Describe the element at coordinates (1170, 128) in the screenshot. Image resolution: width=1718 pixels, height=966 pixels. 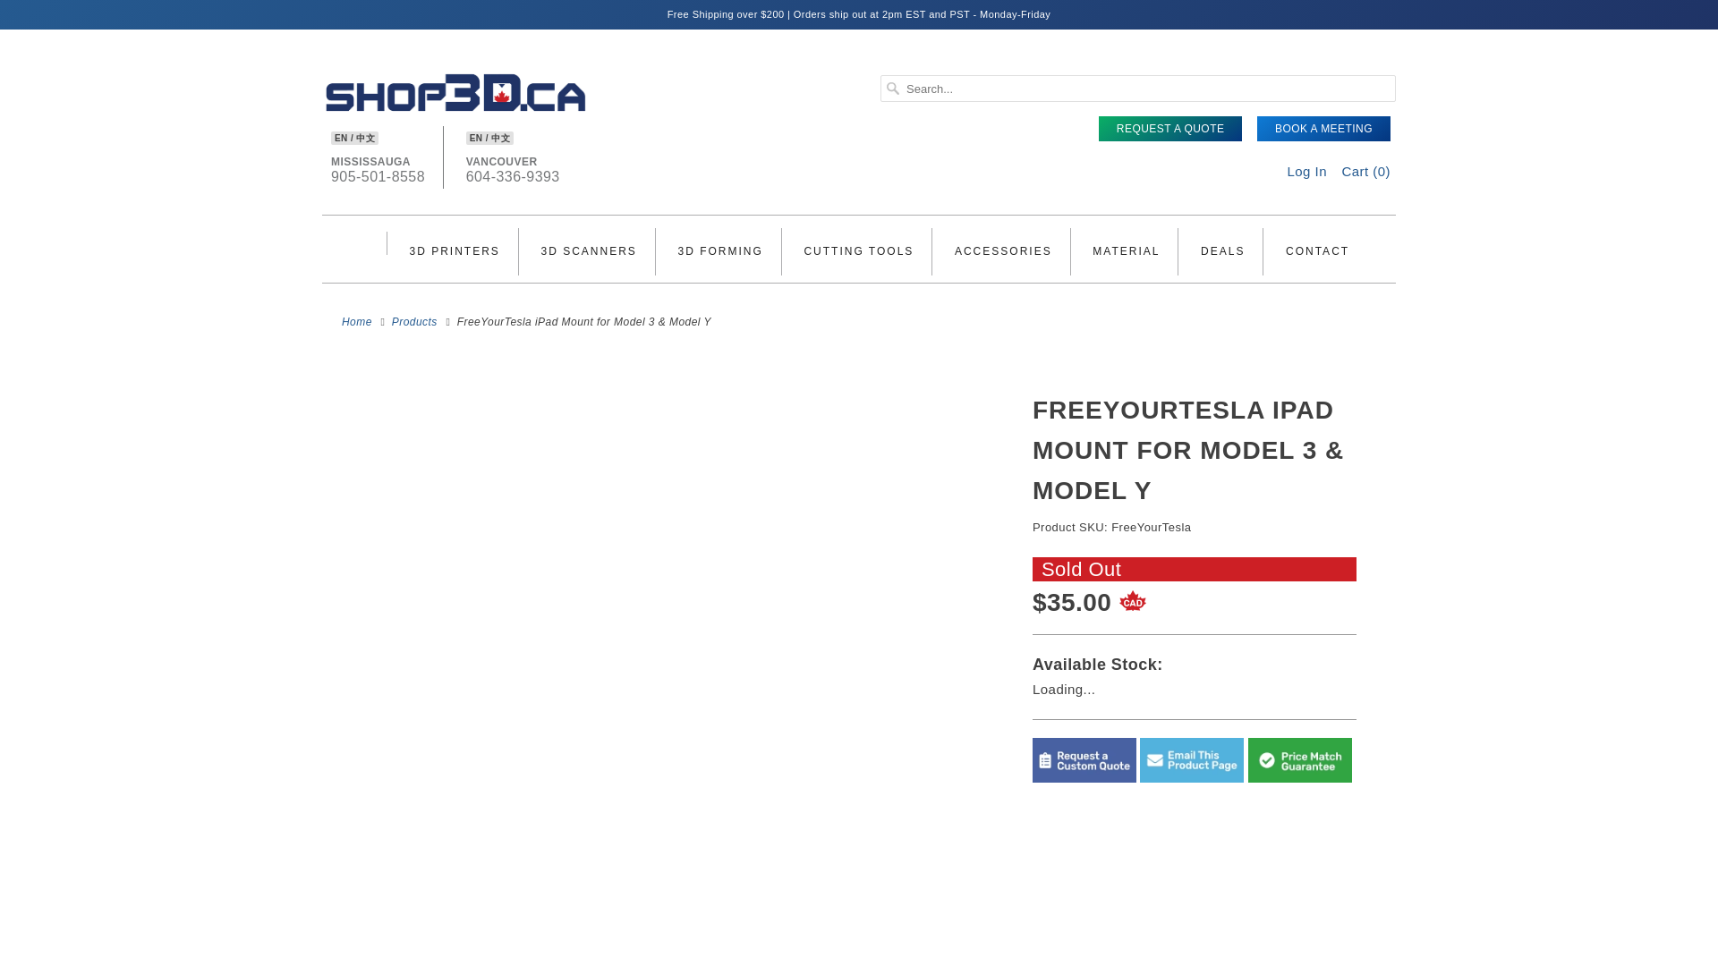
I see `3D PRINTERS` at that location.